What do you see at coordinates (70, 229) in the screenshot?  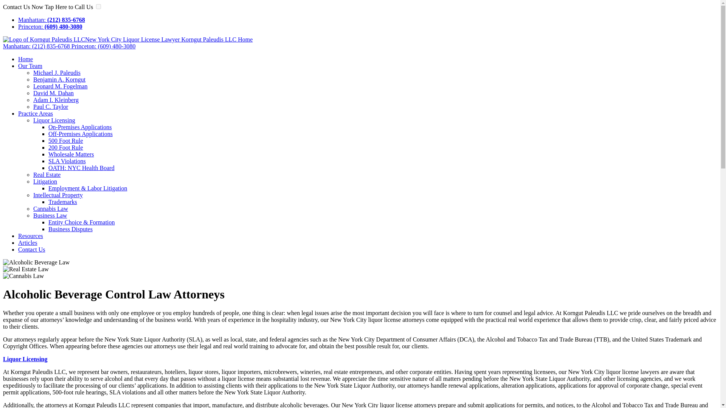 I see `Business Disputes` at bounding box center [70, 229].